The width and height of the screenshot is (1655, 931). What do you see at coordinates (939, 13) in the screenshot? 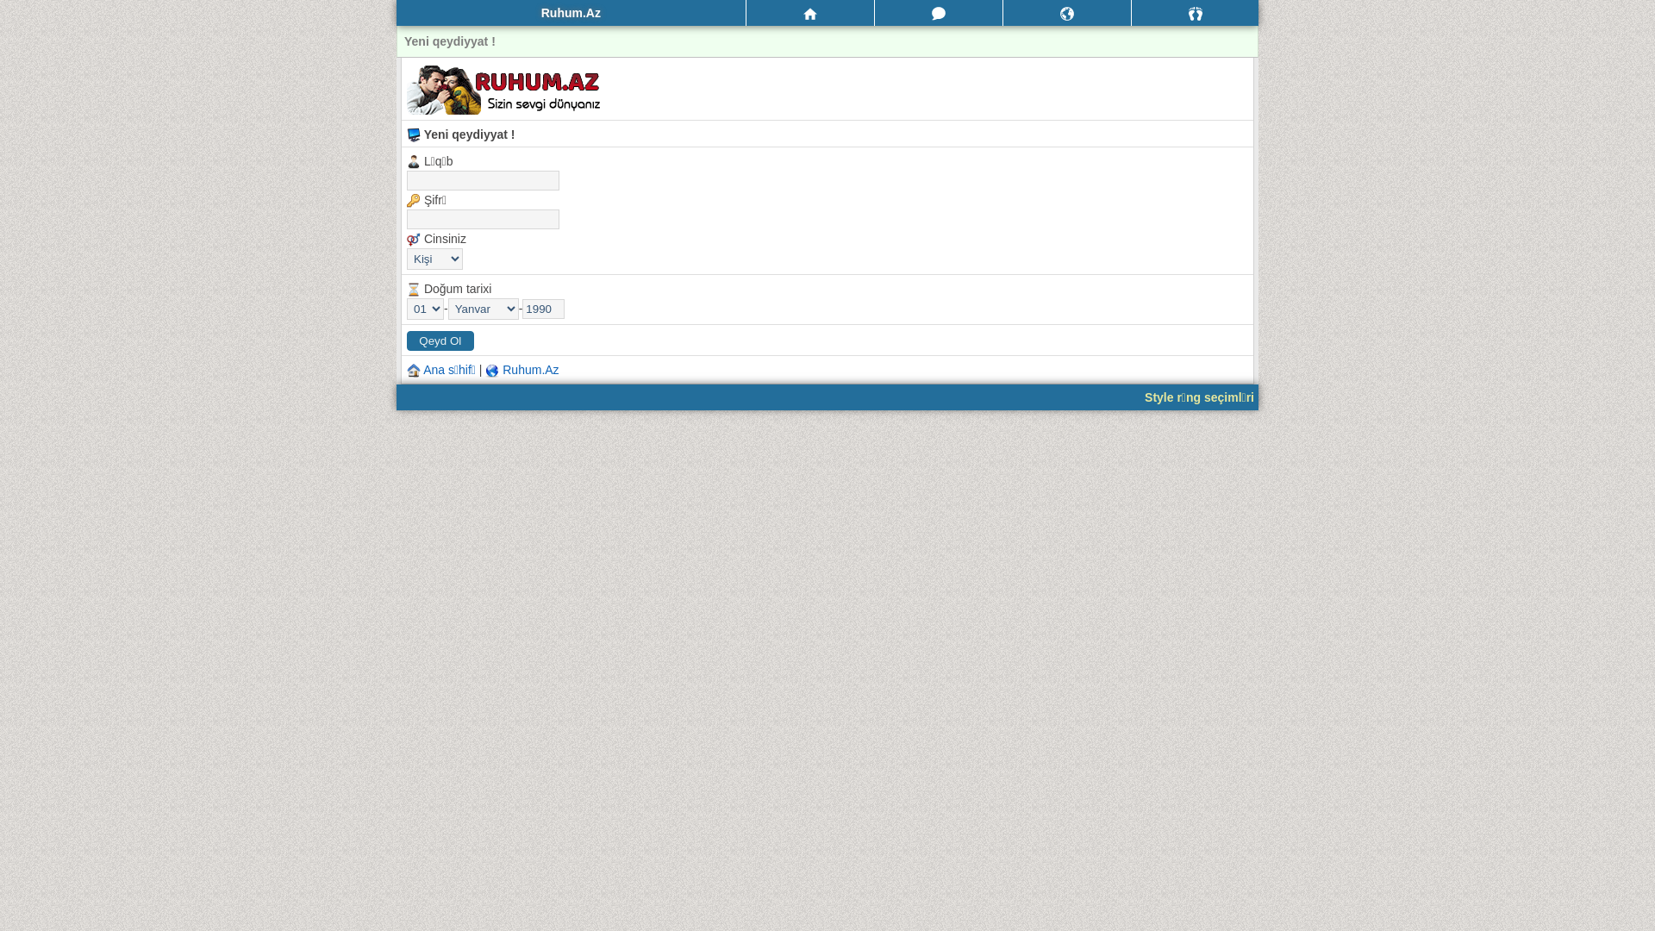
I see `Mesajlar` at bounding box center [939, 13].